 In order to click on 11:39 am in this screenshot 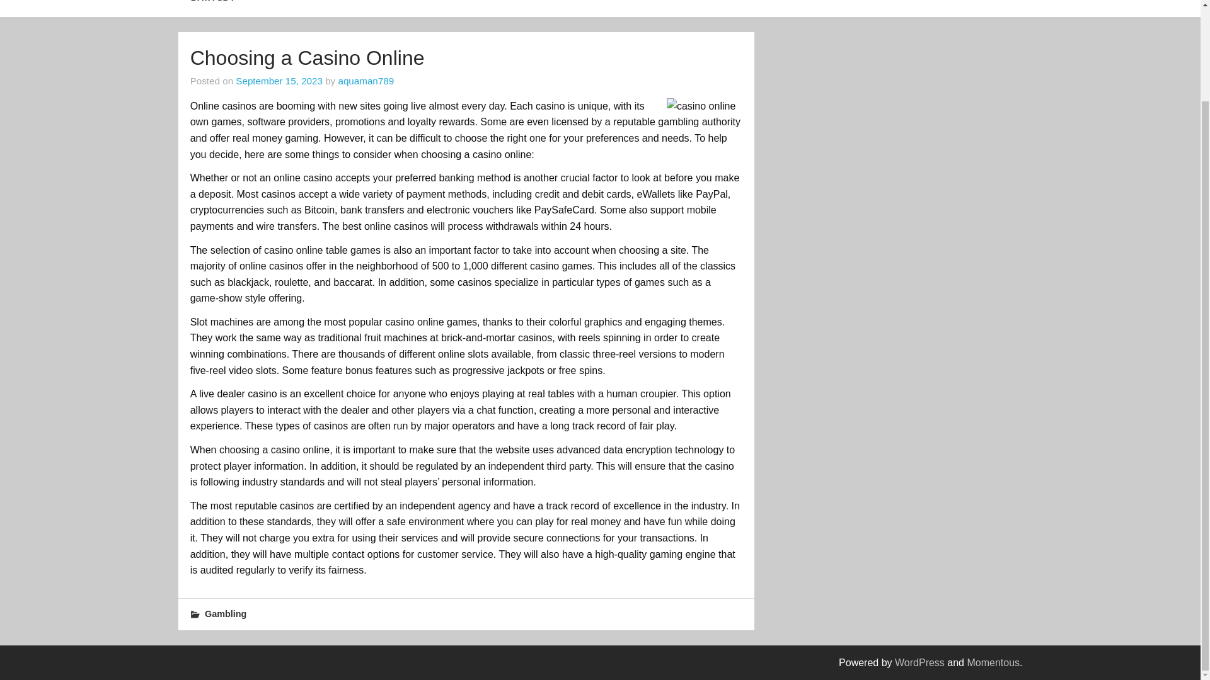, I will do `click(279, 81)`.